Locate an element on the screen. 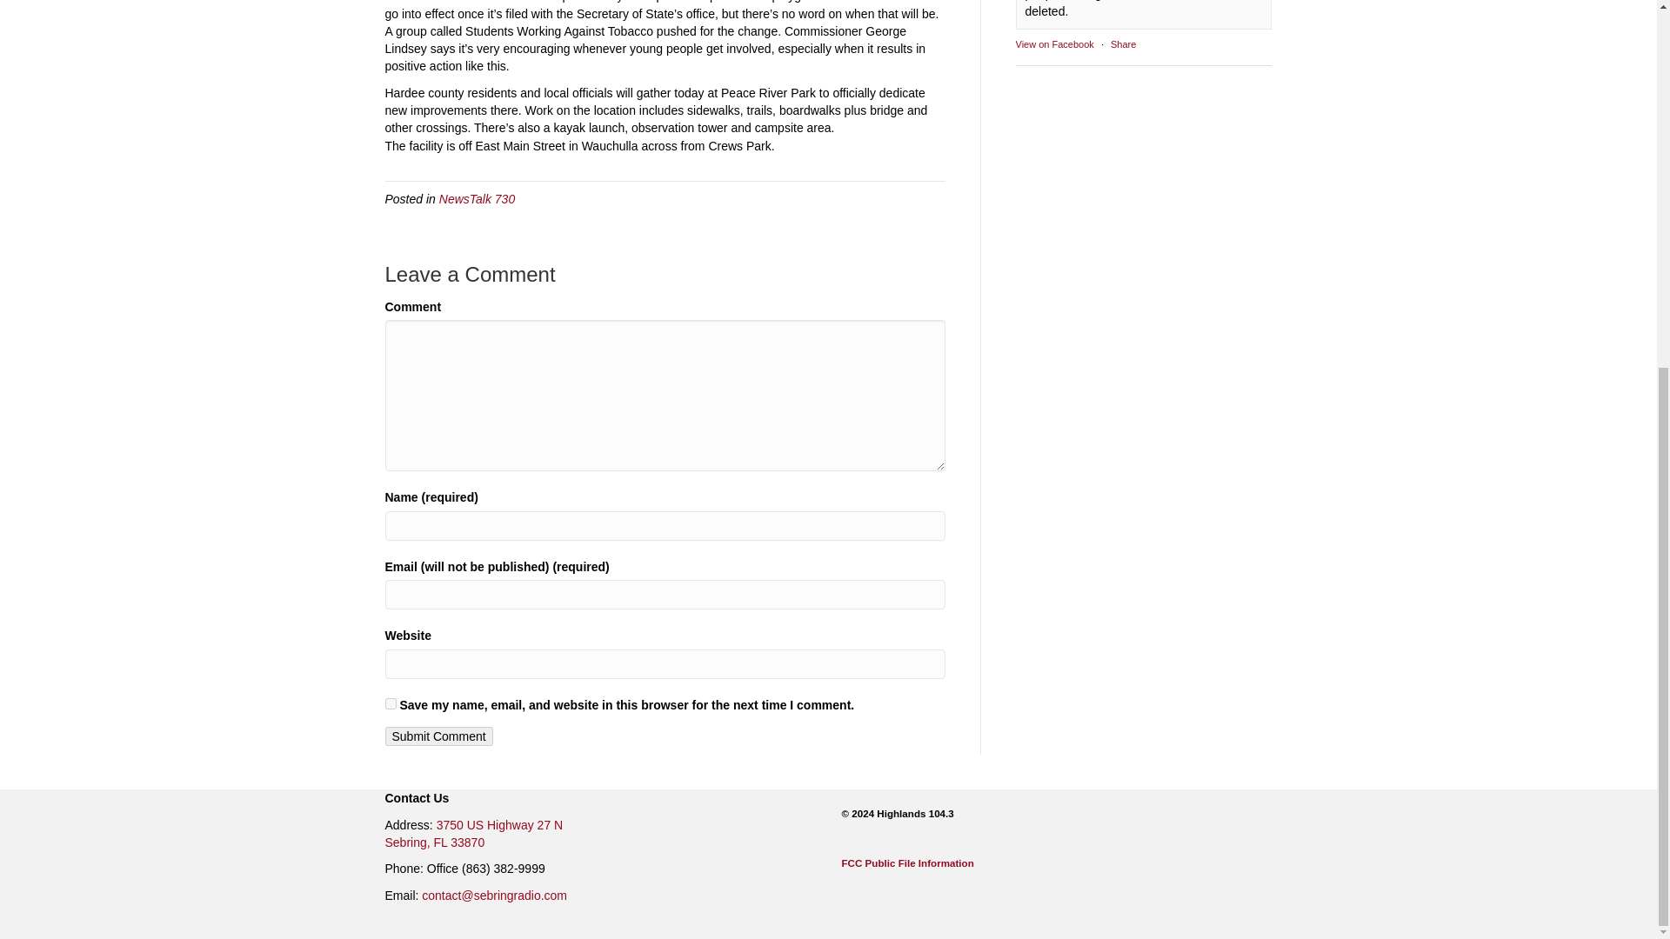  Submit Comment is located at coordinates (477, 198).